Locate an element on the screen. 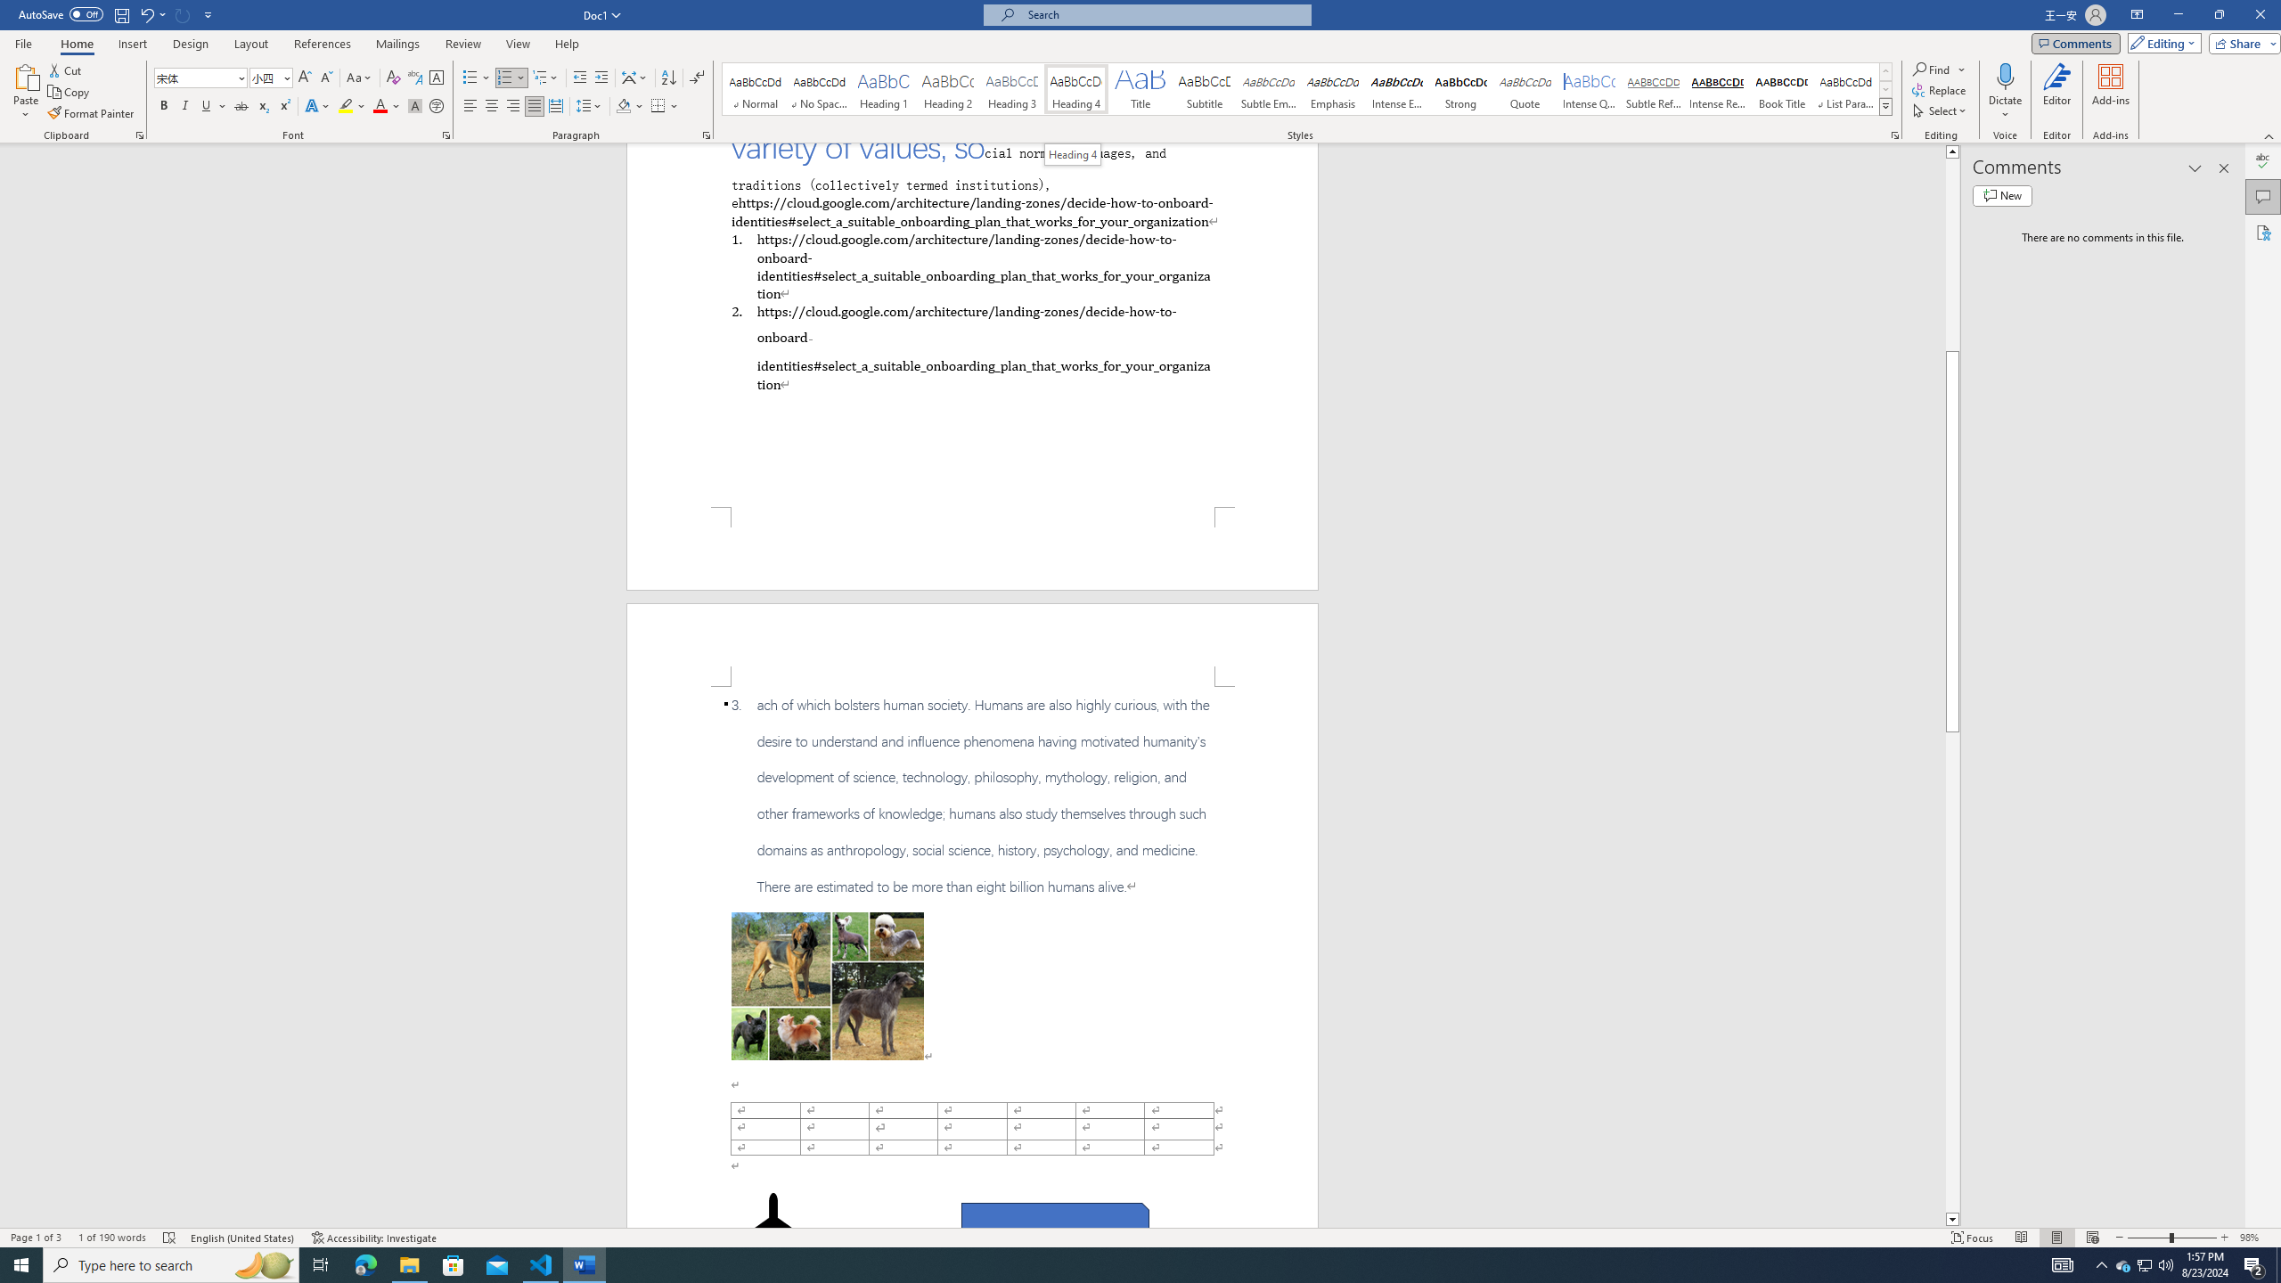 The image size is (2281, 1283). Find is located at coordinates (1932, 69).